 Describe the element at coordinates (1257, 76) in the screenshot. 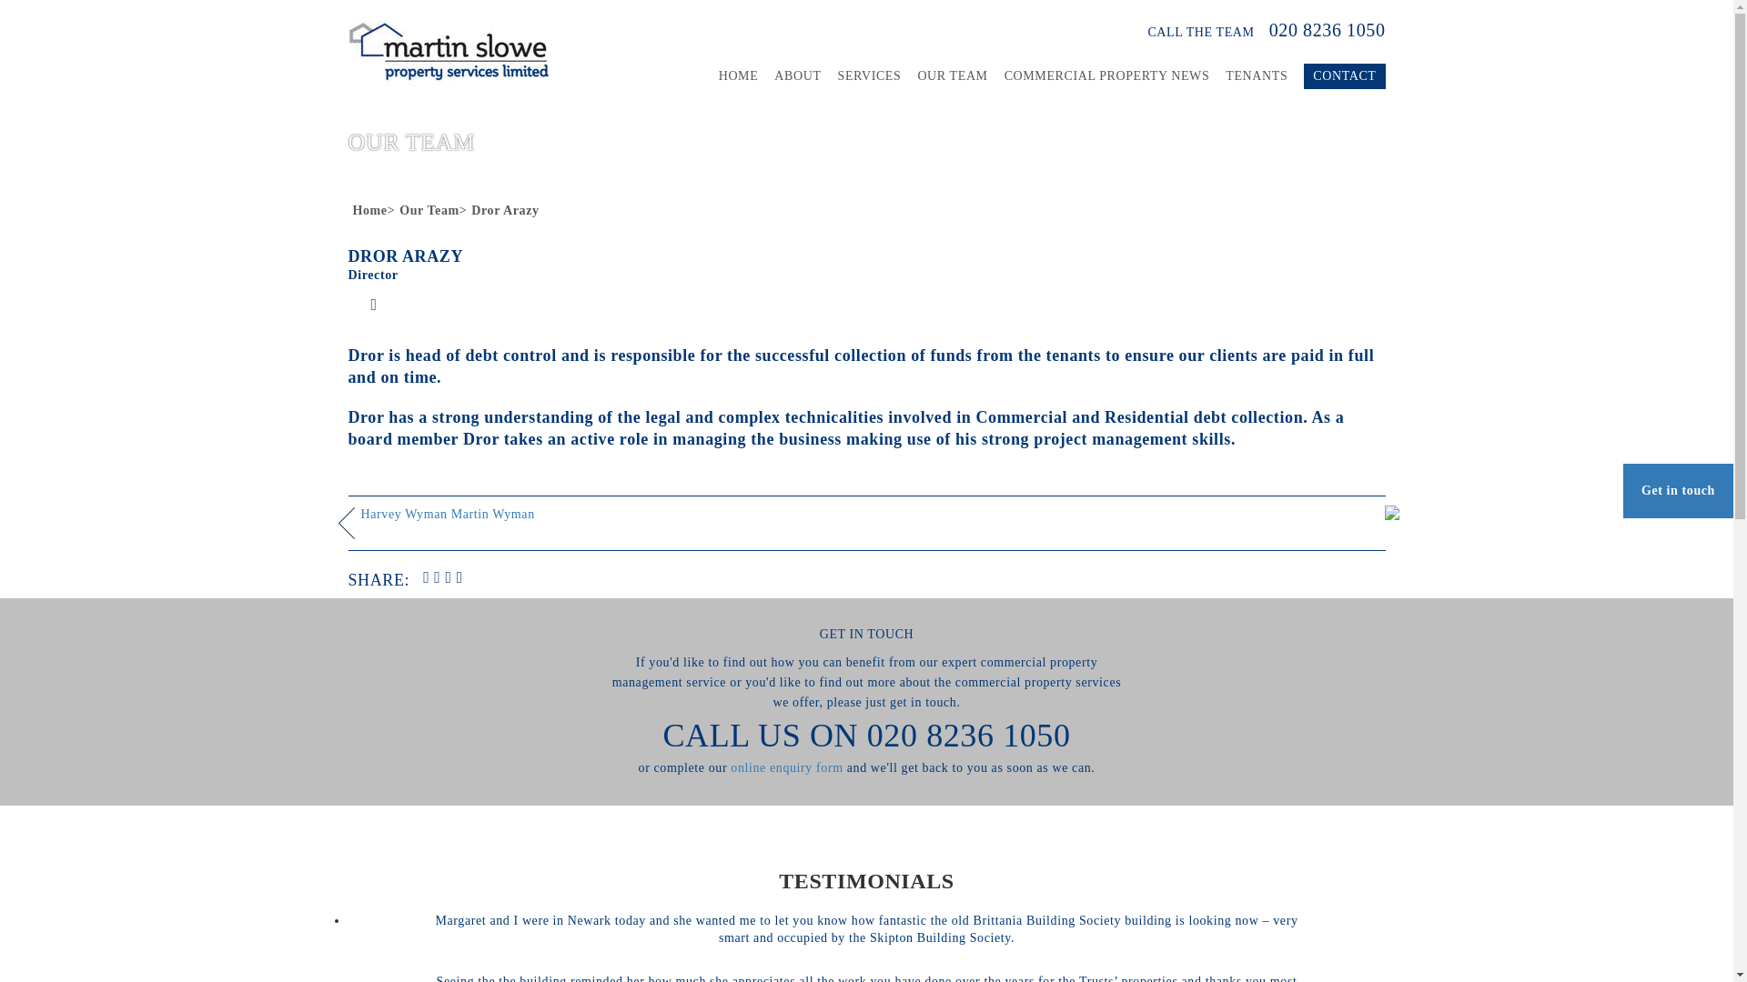

I see `TENANTS` at that location.